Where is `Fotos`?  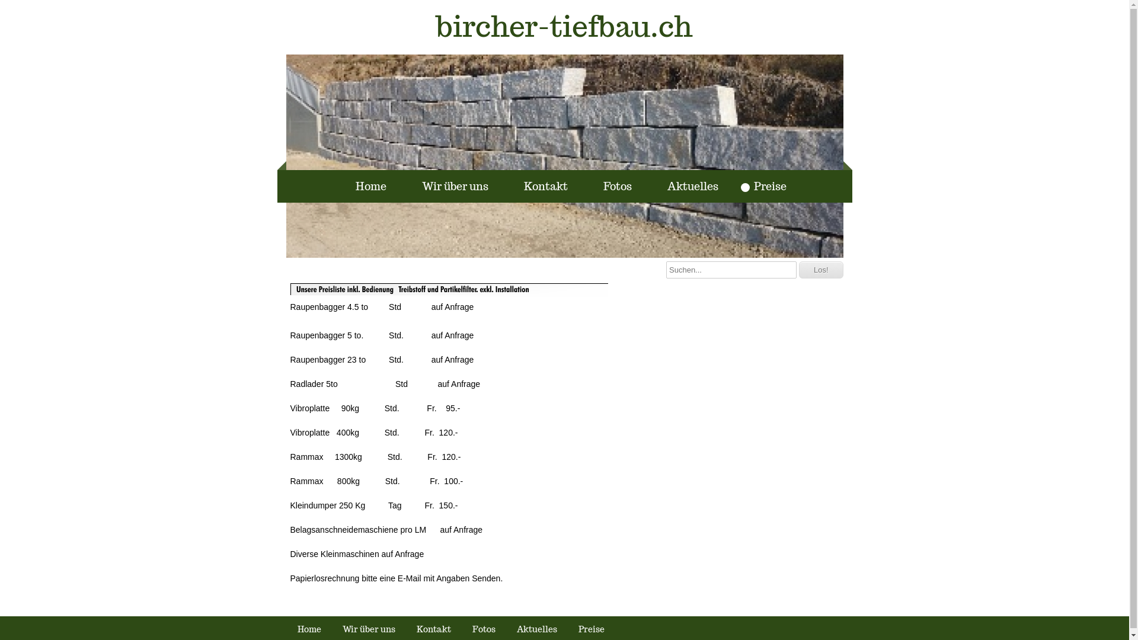 Fotos is located at coordinates (611, 186).